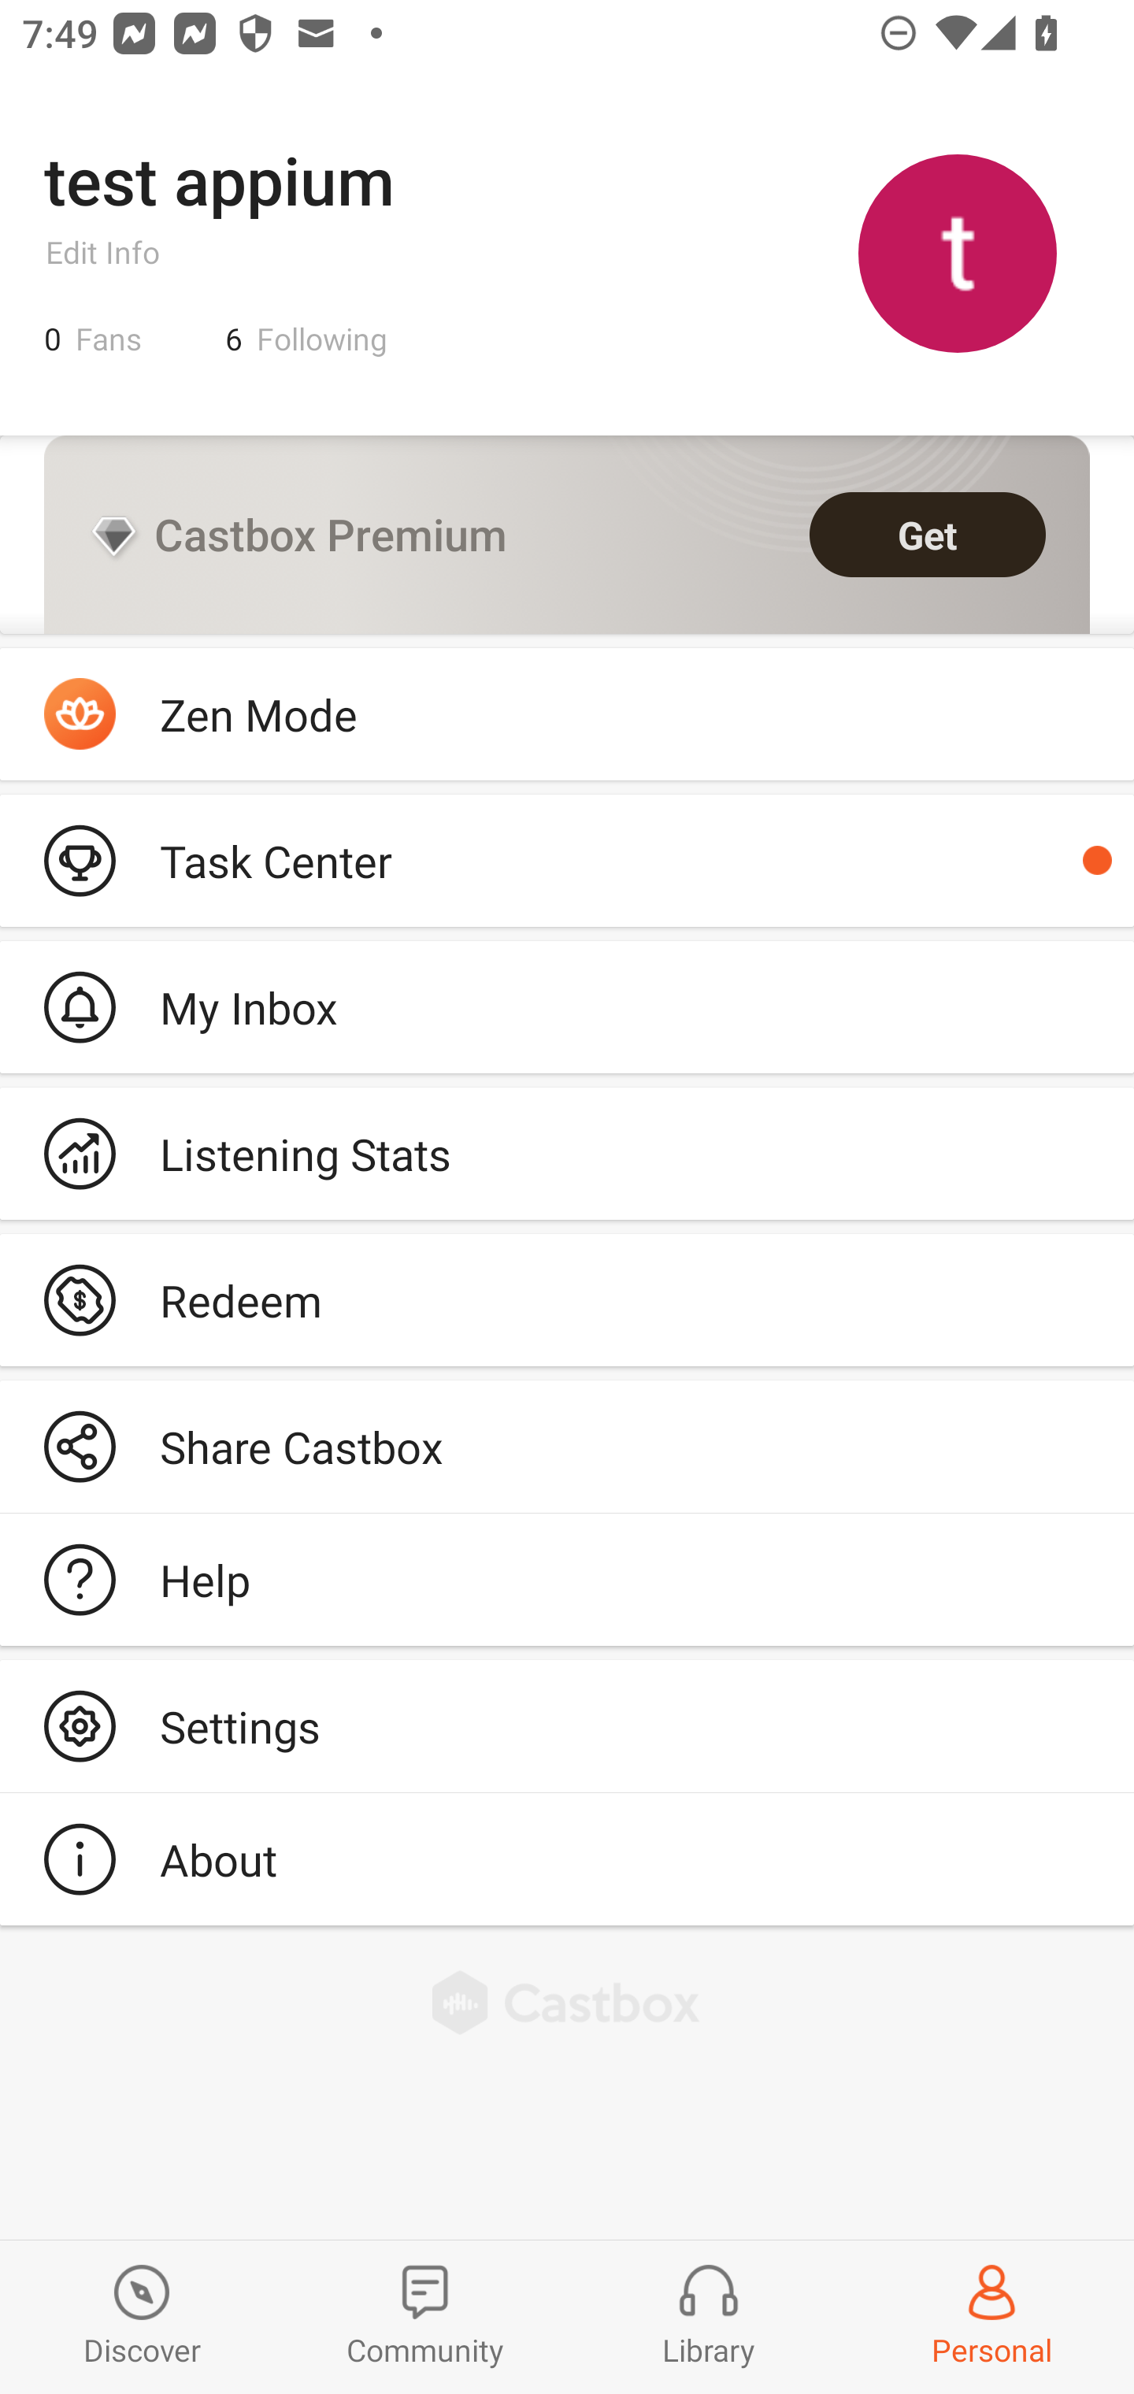  I want to click on 6 Following, so click(306, 339).